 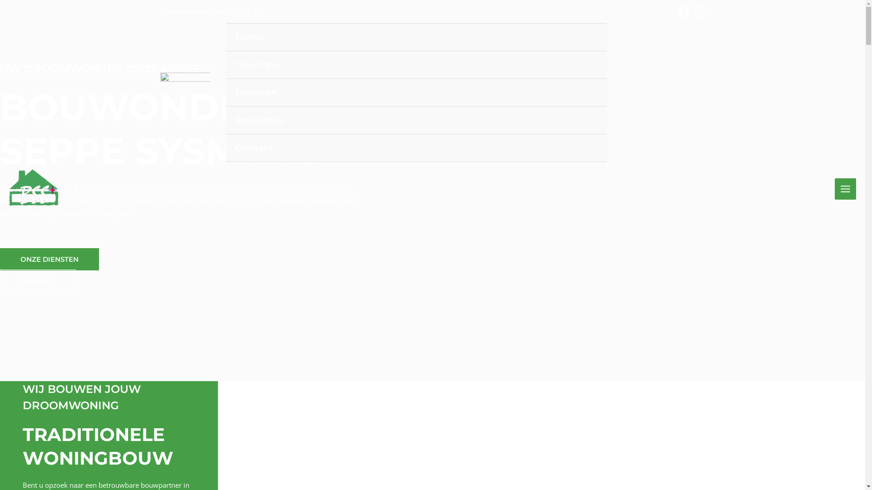 I want to click on ONZE DIENSTEN, so click(x=50, y=260).